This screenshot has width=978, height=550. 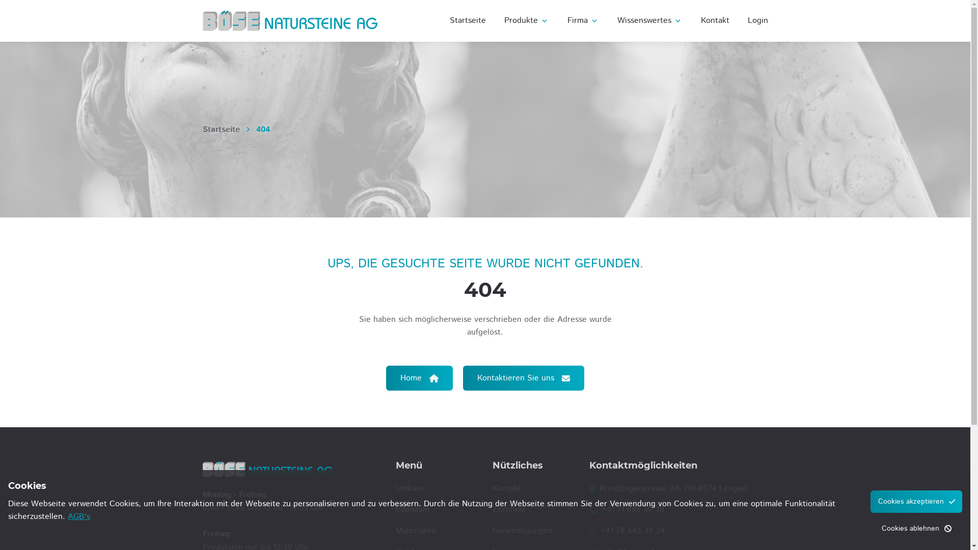 What do you see at coordinates (468, 21) in the screenshot?
I see `Startseite` at bounding box center [468, 21].